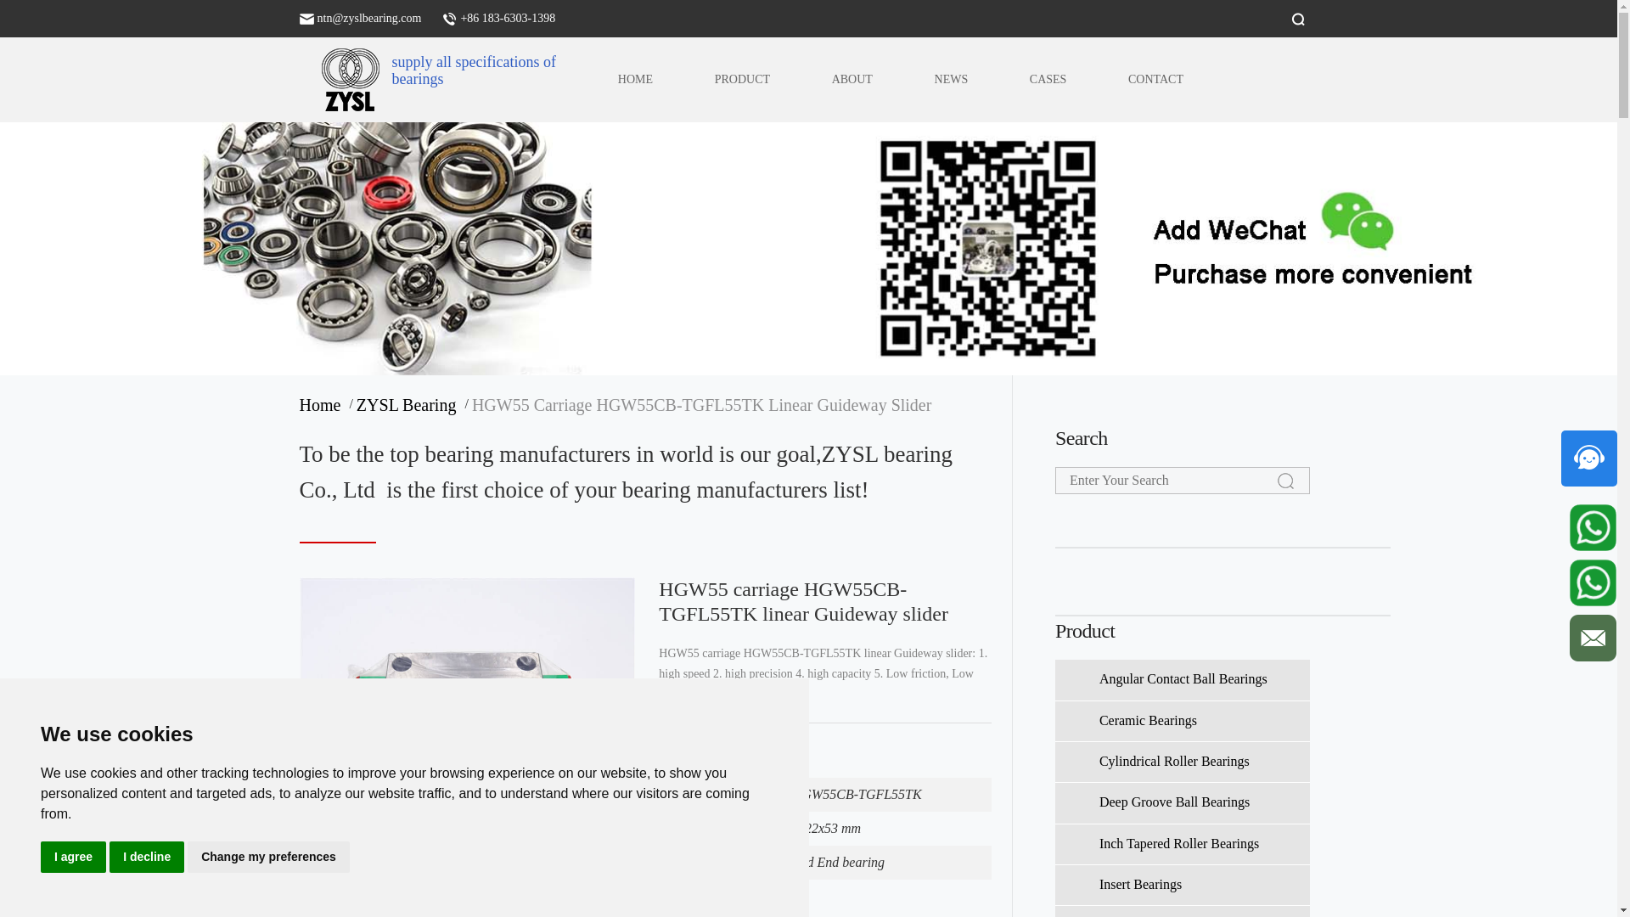 This screenshot has width=1630, height=917. What do you see at coordinates (1155, 80) in the screenshot?
I see `CONTACT` at bounding box center [1155, 80].